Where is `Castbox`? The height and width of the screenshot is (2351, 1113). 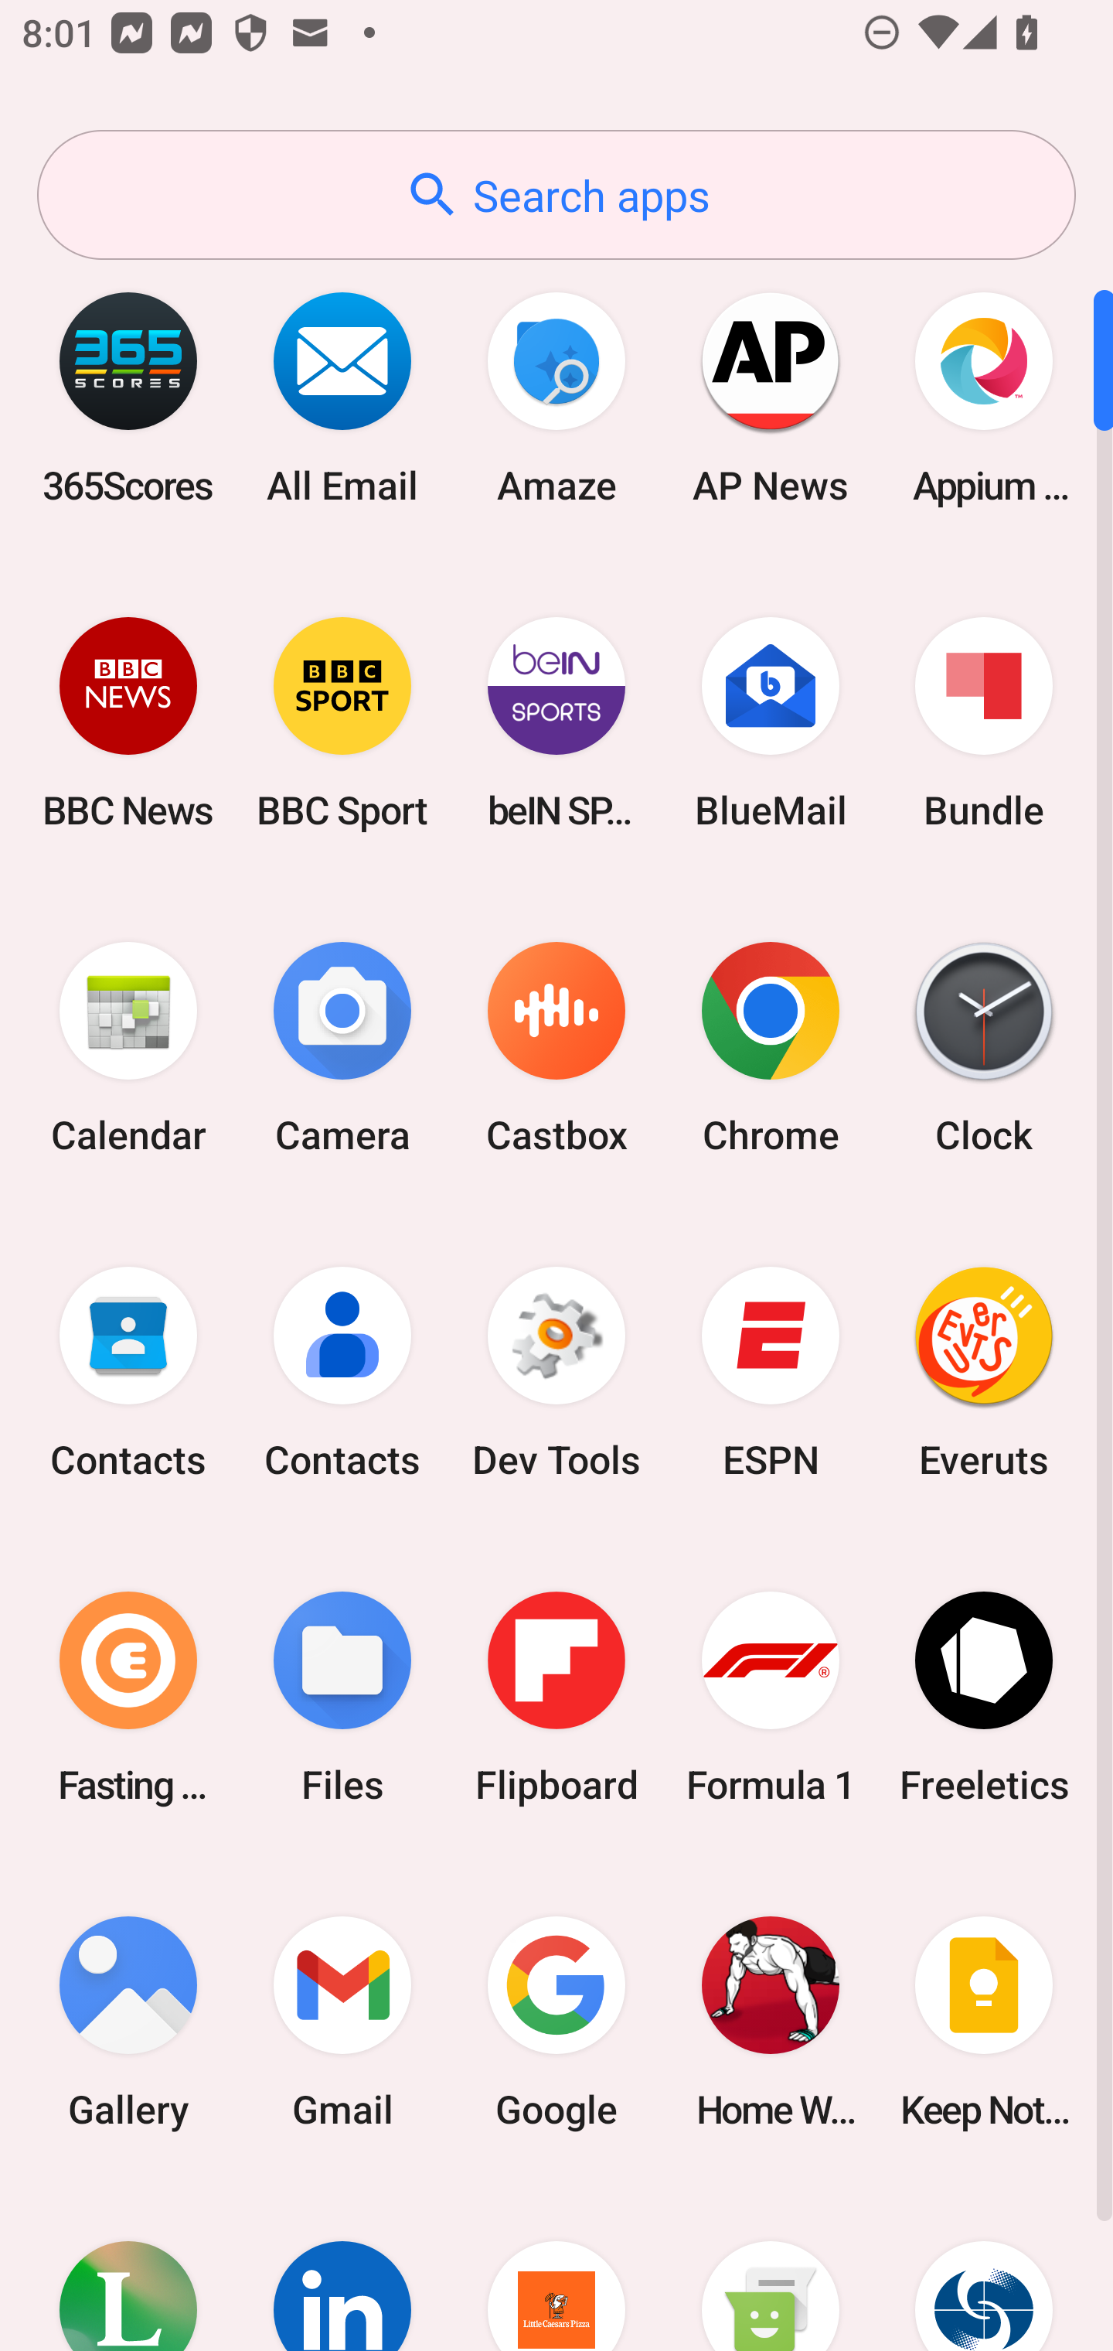 Castbox is located at coordinates (556, 1049).